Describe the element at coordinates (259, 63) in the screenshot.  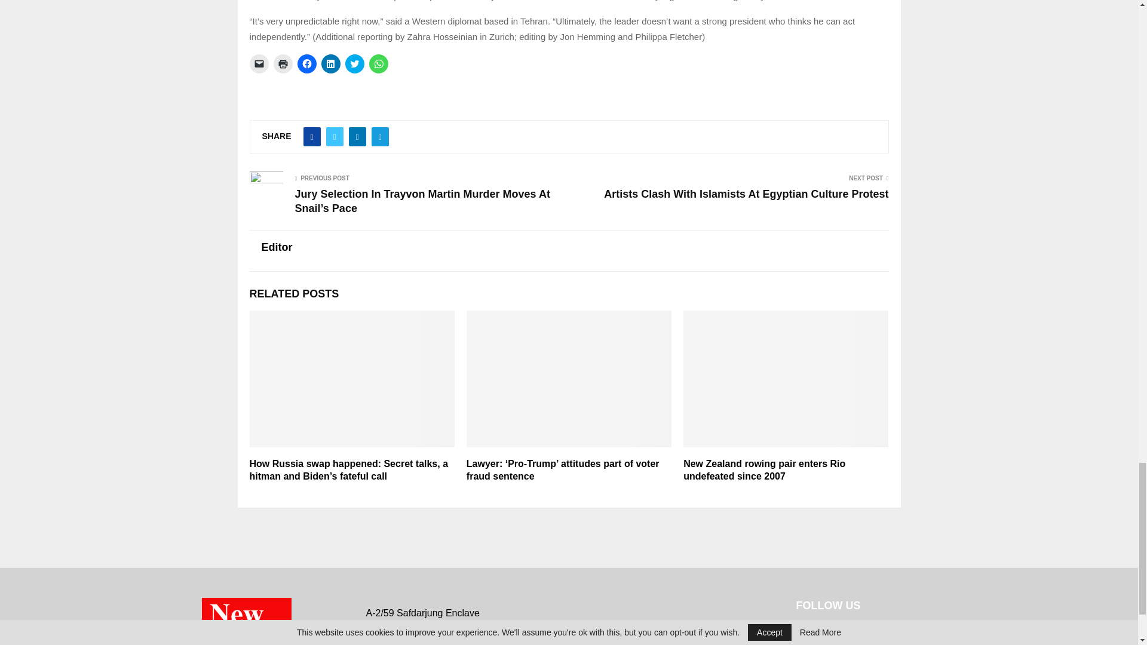
I see `Click to email a link to a friend` at that location.